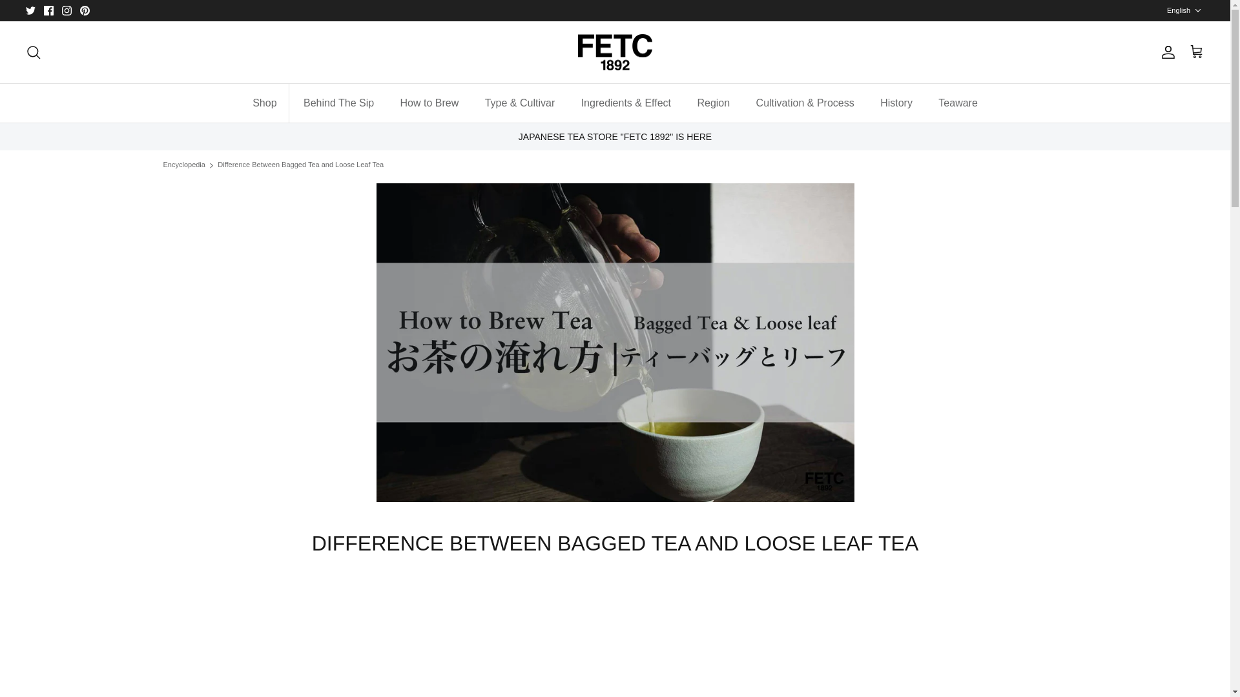 The image size is (1240, 697). I want to click on Shop, so click(263, 103).